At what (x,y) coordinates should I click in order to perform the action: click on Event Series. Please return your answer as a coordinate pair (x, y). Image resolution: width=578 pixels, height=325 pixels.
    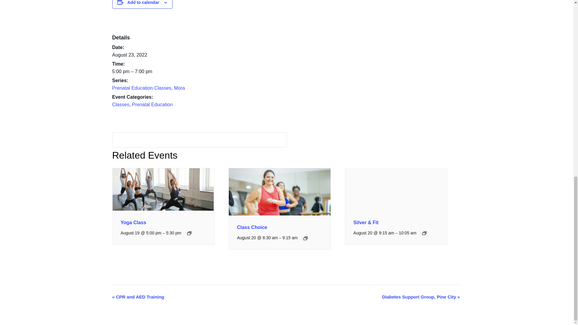
    Looking at the image, I should click on (189, 233).